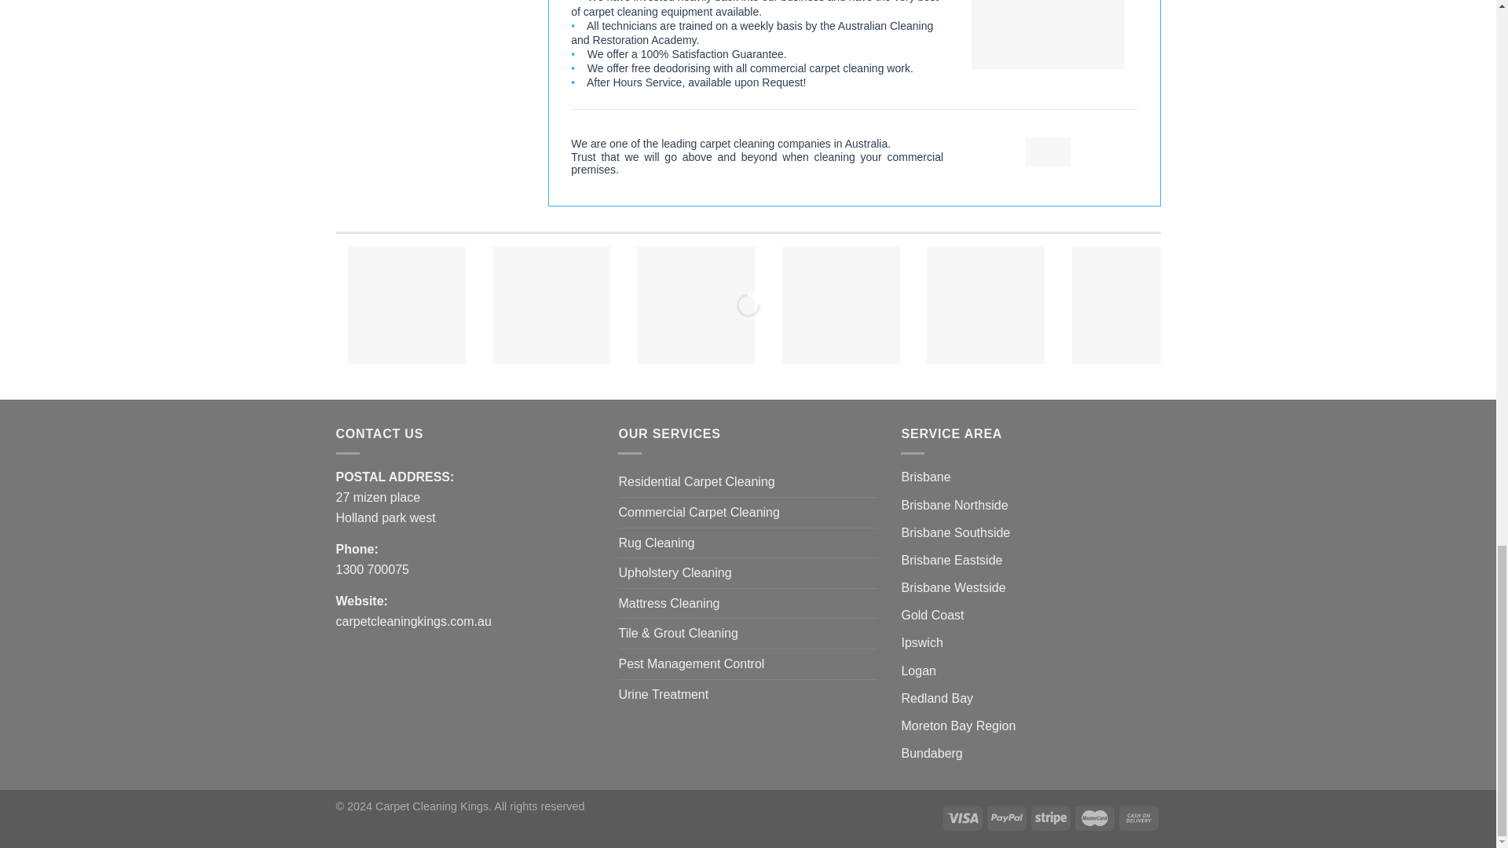 The width and height of the screenshot is (1508, 848). What do you see at coordinates (841, 305) in the screenshot?
I see ` ATFA Logo` at bounding box center [841, 305].